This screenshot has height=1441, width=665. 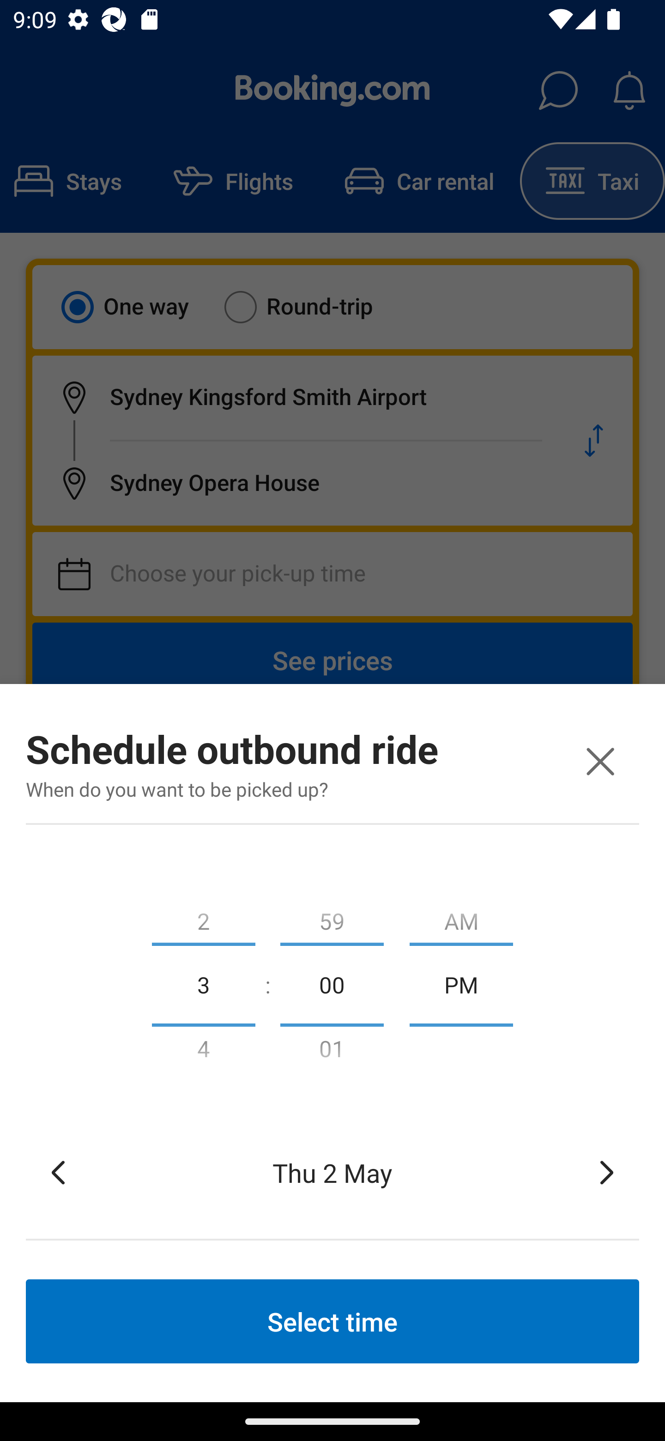 What do you see at coordinates (461, 917) in the screenshot?
I see `AM` at bounding box center [461, 917].